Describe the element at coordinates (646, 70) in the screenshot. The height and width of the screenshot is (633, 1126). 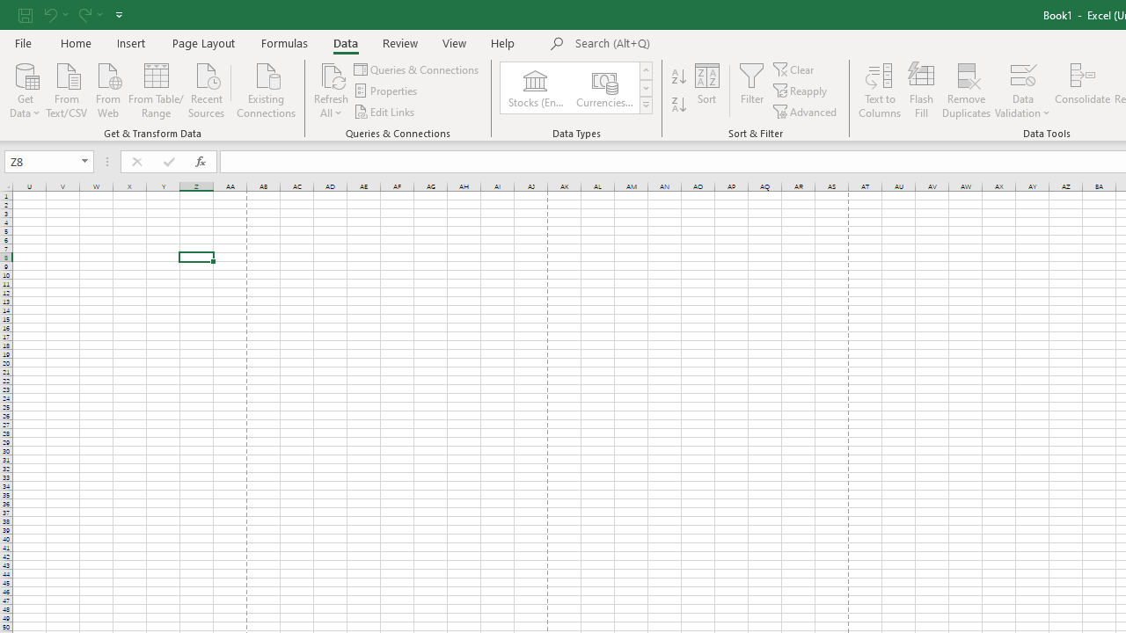
I see `Row up` at that location.